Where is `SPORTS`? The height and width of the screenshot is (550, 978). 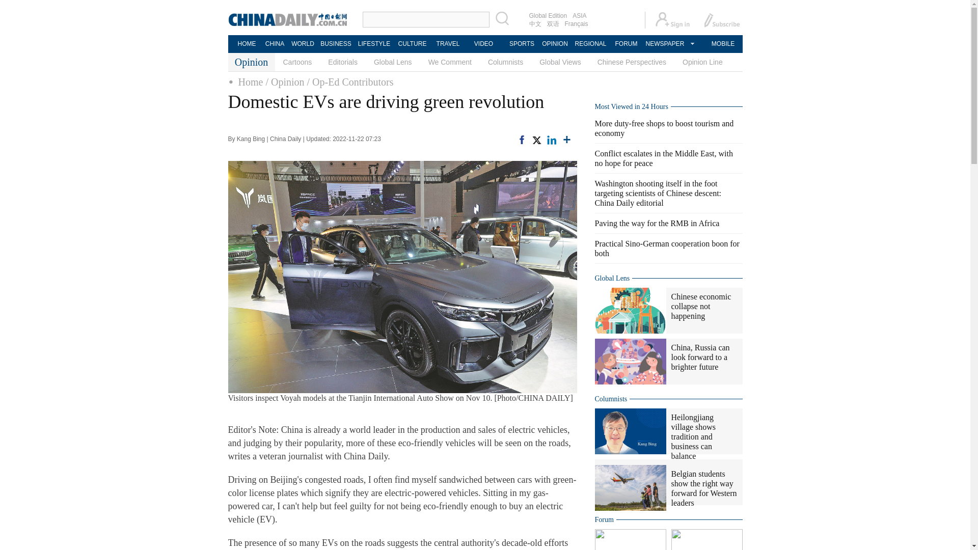 SPORTS is located at coordinates (522, 44).